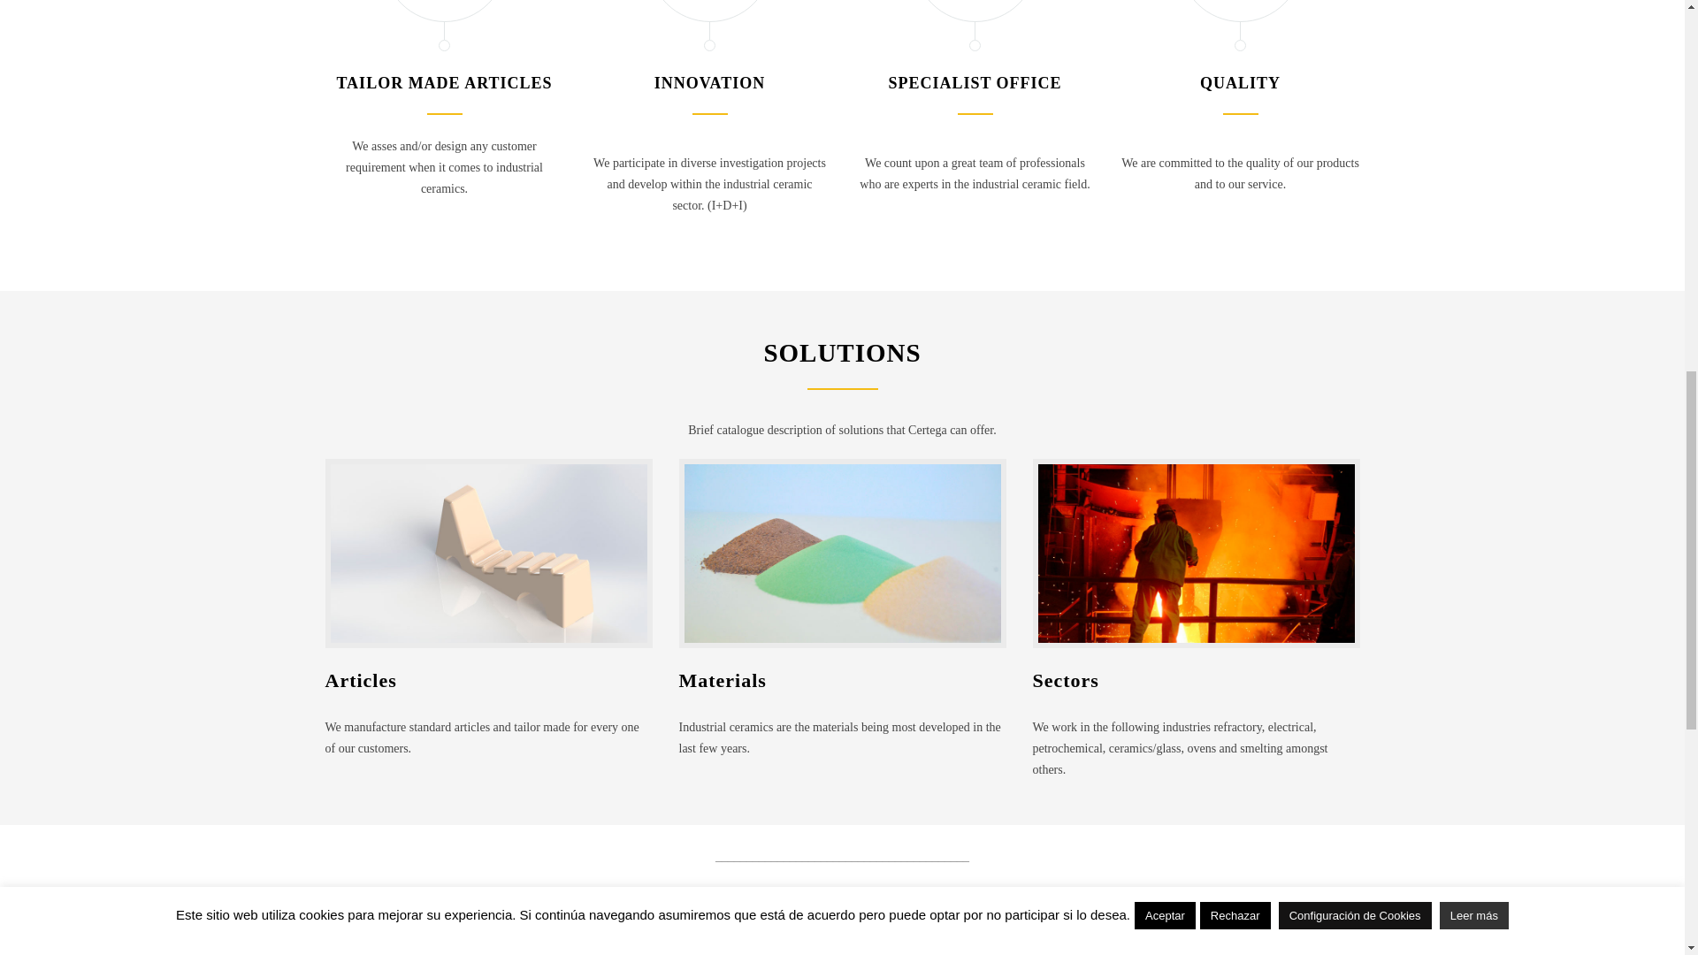 This screenshot has height=955, width=1698. What do you see at coordinates (1240, 83) in the screenshot?
I see `QUALITY` at bounding box center [1240, 83].